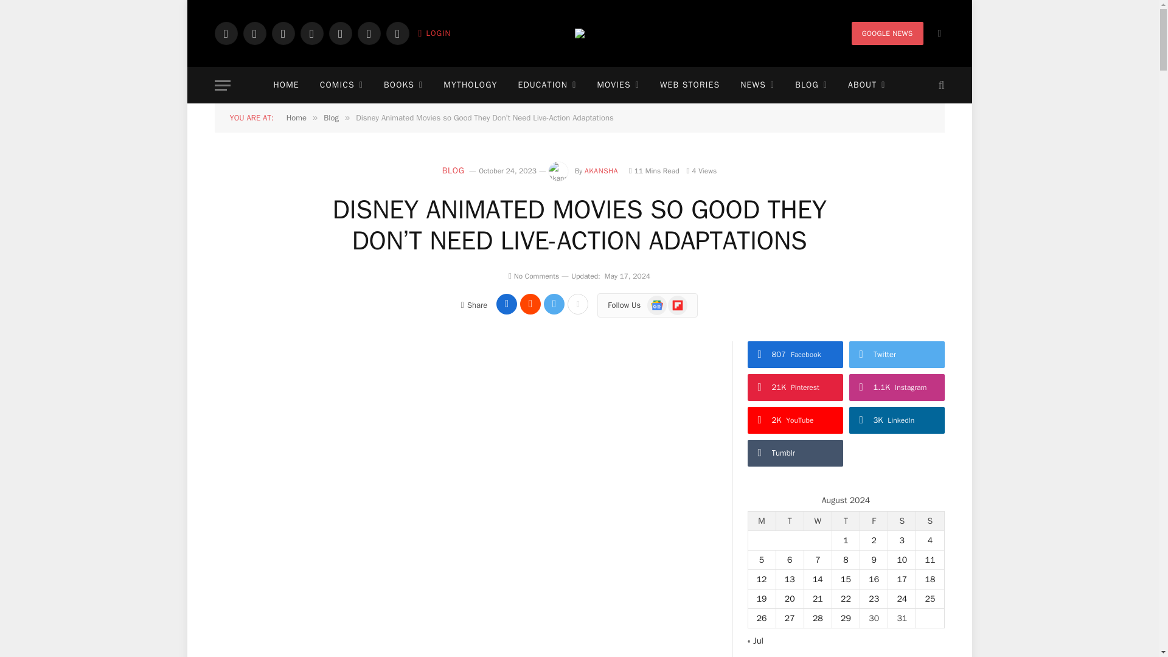 The height and width of the screenshot is (657, 1168). What do you see at coordinates (601, 171) in the screenshot?
I see `Posts by Akansha` at bounding box center [601, 171].